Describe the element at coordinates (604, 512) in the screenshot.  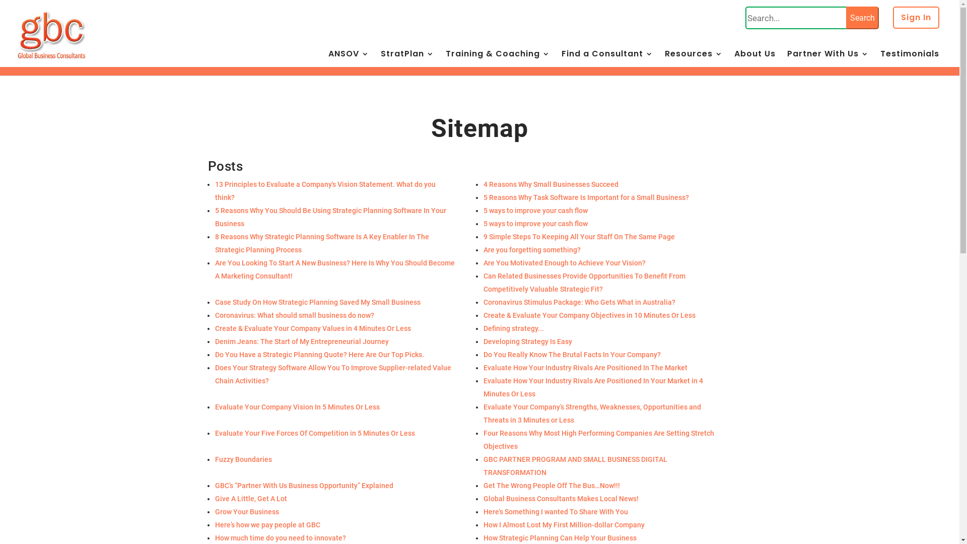
I see `Here's Something I wanted To Share With You` at that location.